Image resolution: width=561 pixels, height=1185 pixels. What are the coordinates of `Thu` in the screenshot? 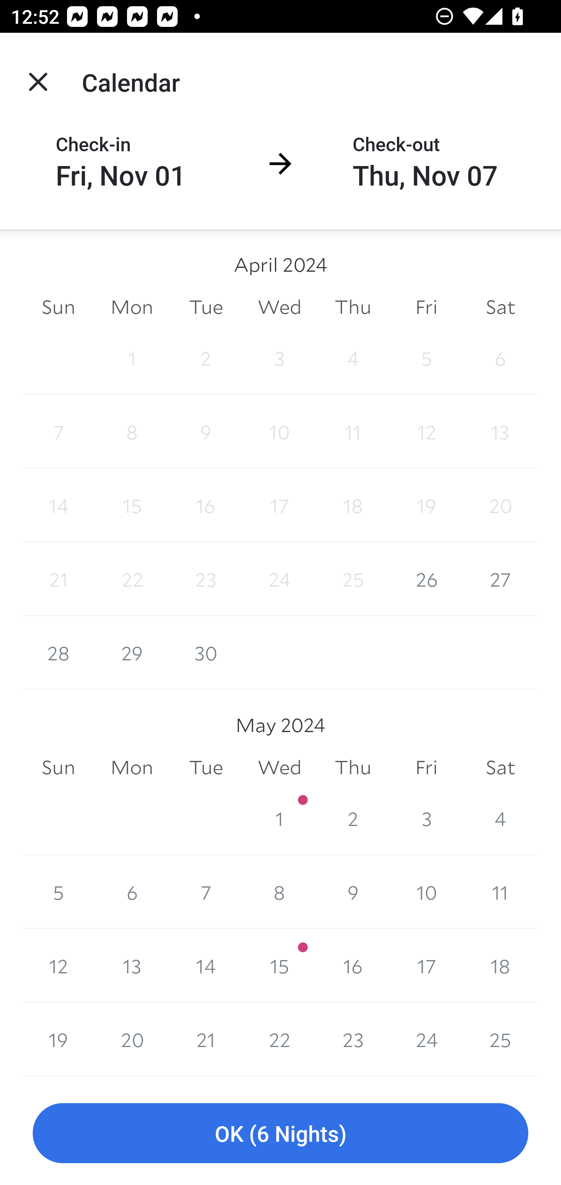 It's located at (353, 768).